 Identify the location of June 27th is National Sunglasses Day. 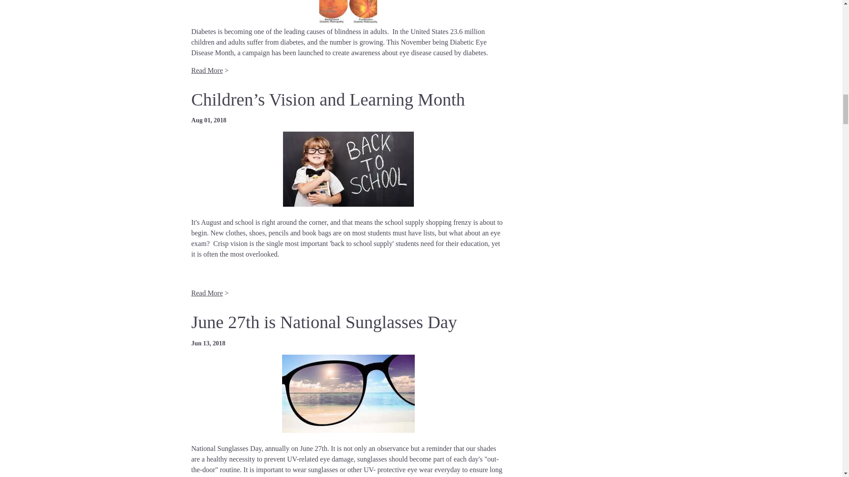
(324, 322).